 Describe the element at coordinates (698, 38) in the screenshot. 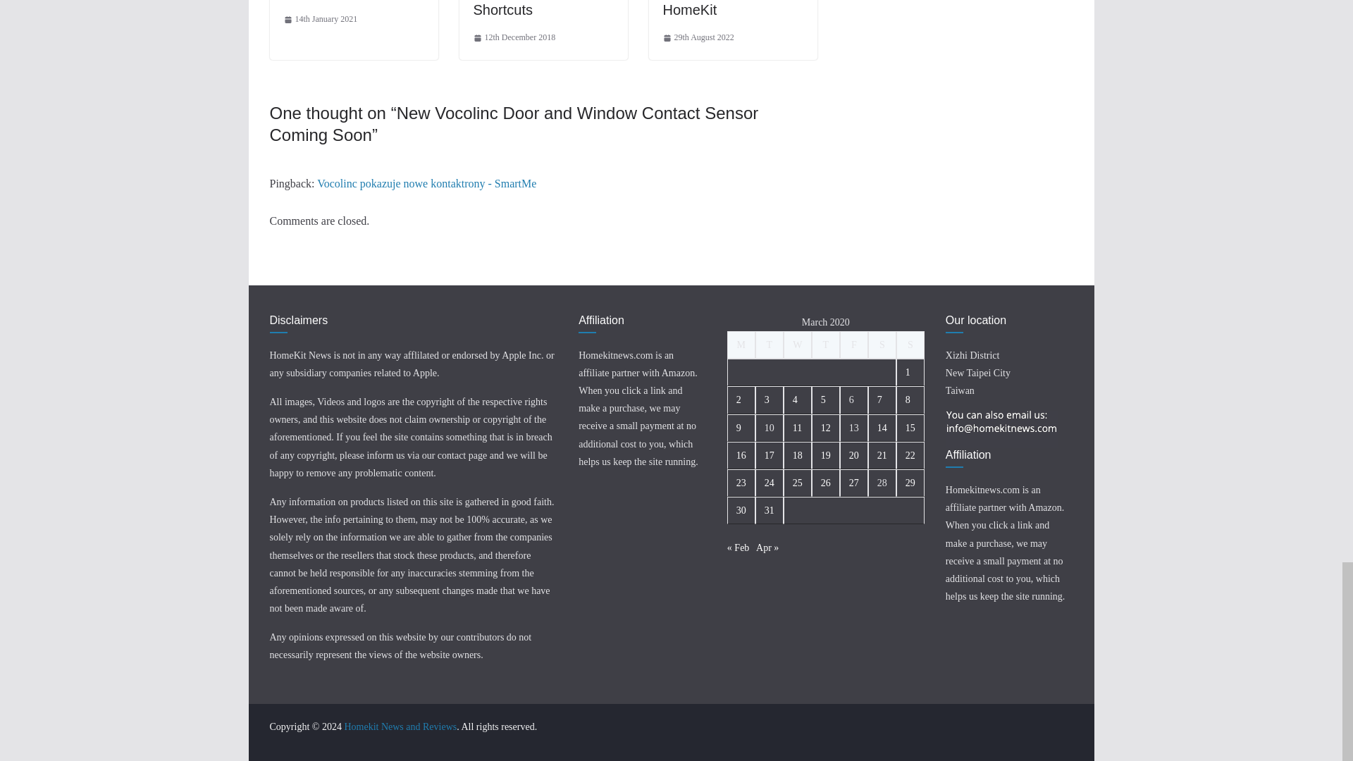

I see `9:08 pm` at that location.